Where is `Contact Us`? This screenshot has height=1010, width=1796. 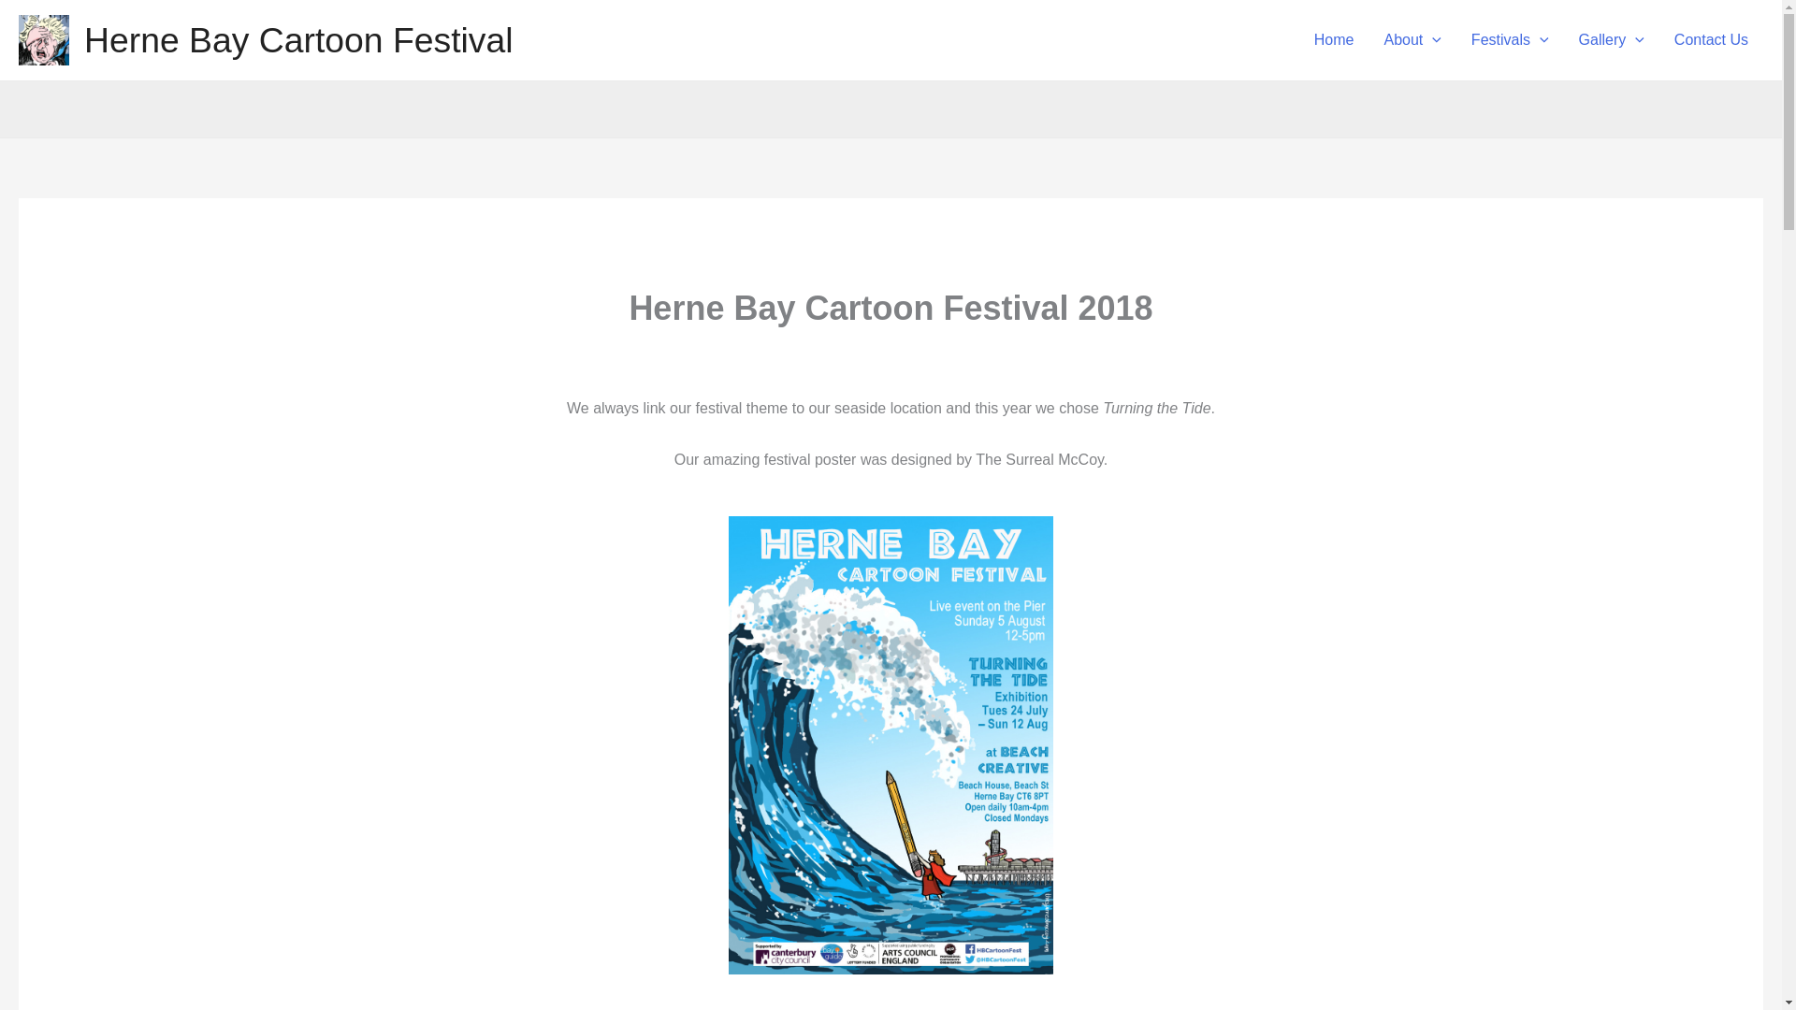 Contact Us is located at coordinates (1712, 39).